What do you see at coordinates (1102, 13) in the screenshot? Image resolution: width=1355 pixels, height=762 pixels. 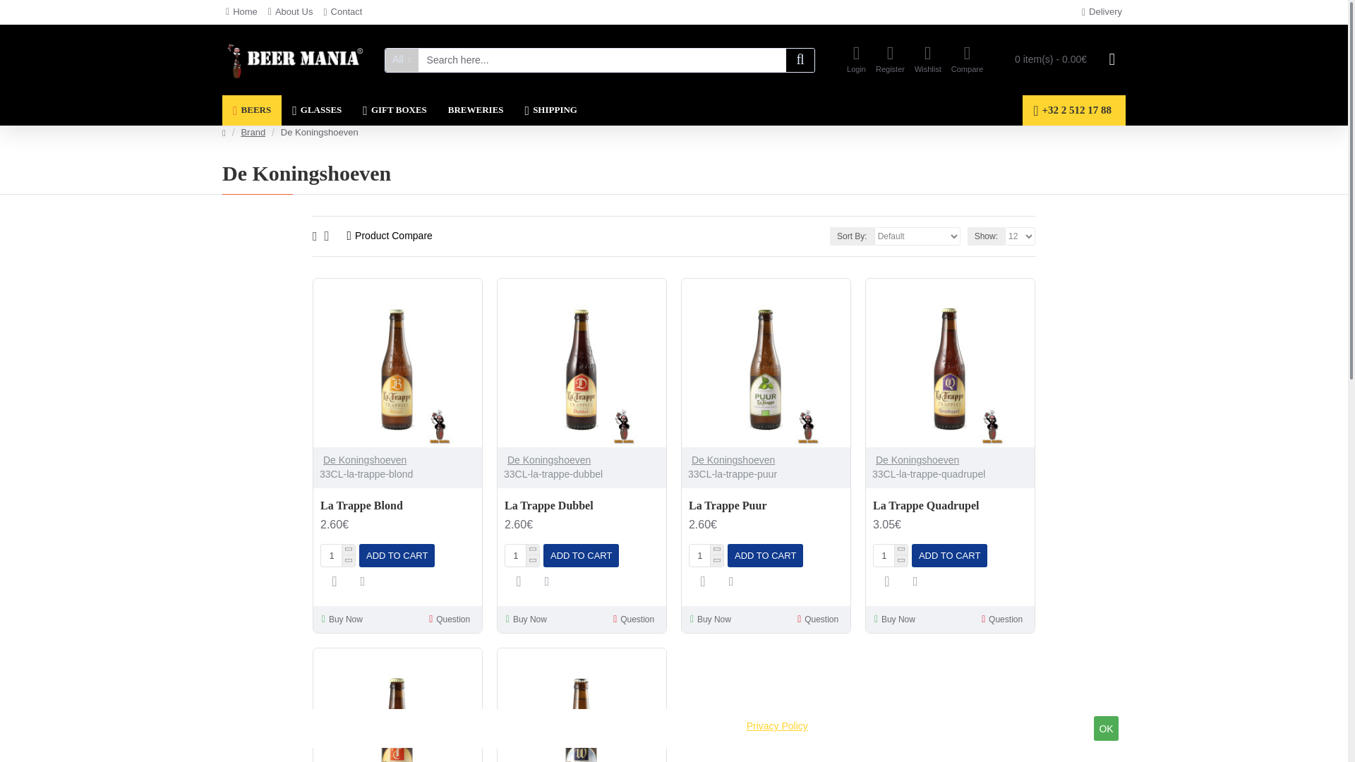 I see `Delivery` at bounding box center [1102, 13].